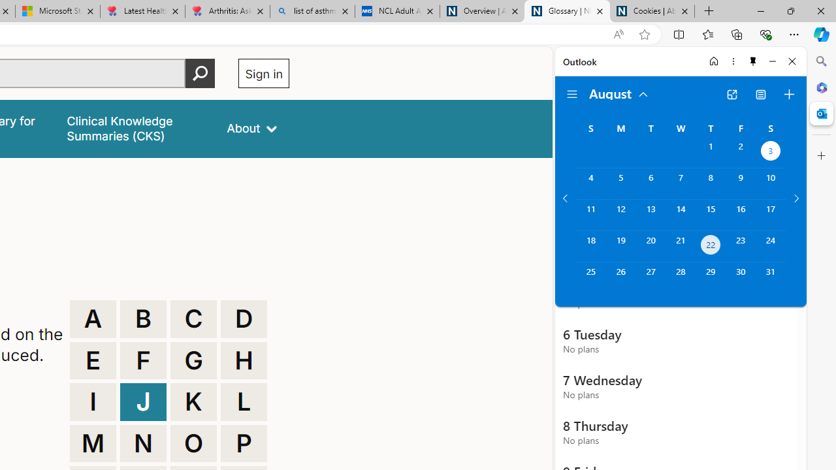 This screenshot has width=836, height=470. What do you see at coordinates (244, 444) in the screenshot?
I see `P` at bounding box center [244, 444].